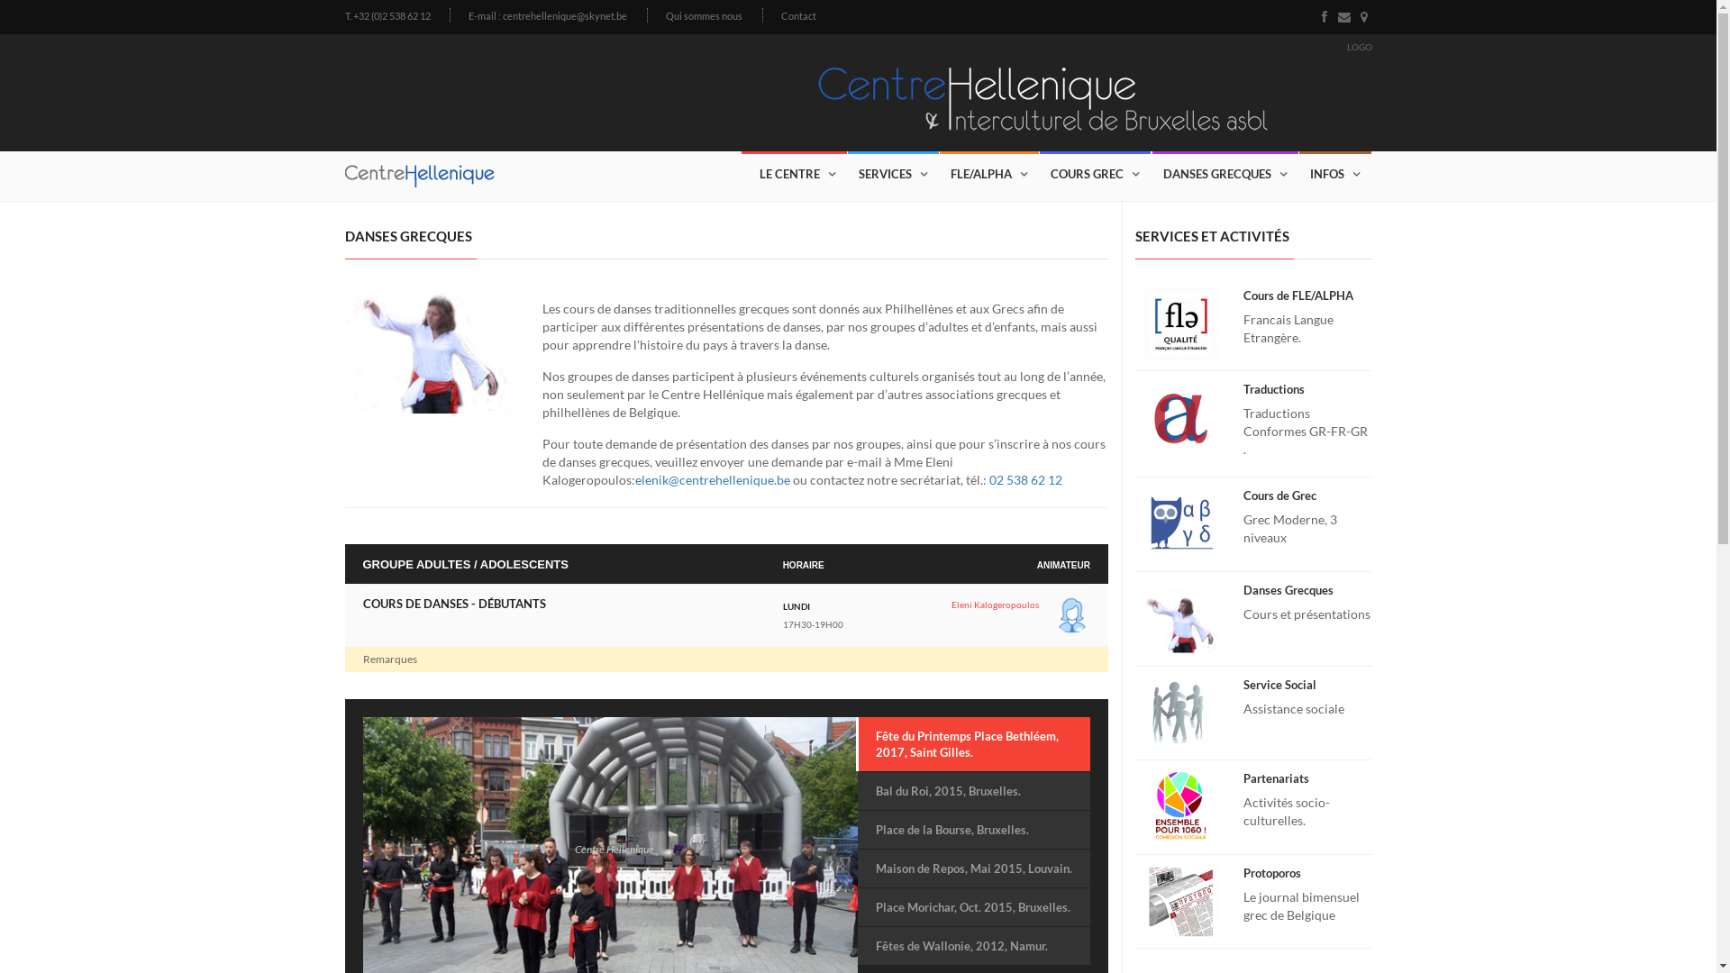 This screenshot has height=973, width=1730. What do you see at coordinates (1272, 873) in the screenshot?
I see `Protoporos` at bounding box center [1272, 873].